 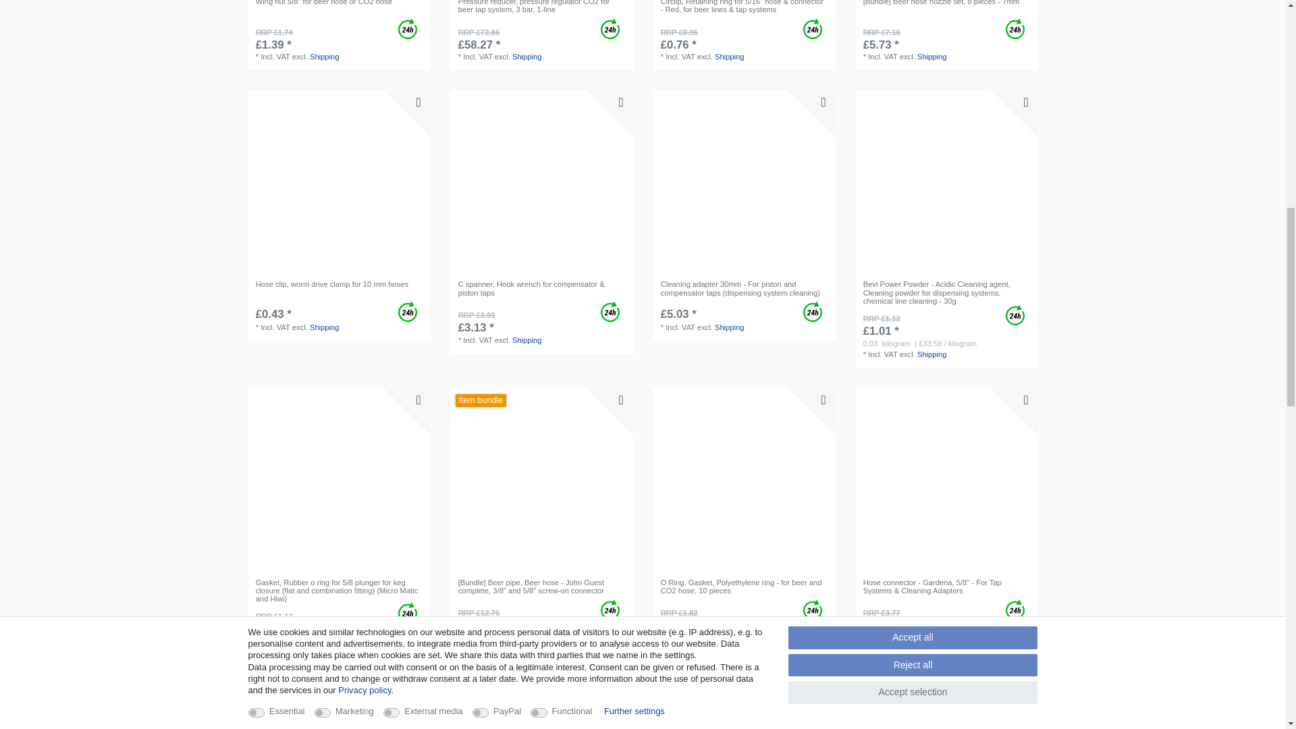 I want to click on Ready to be delivered within 24 hours! , so click(x=813, y=29).